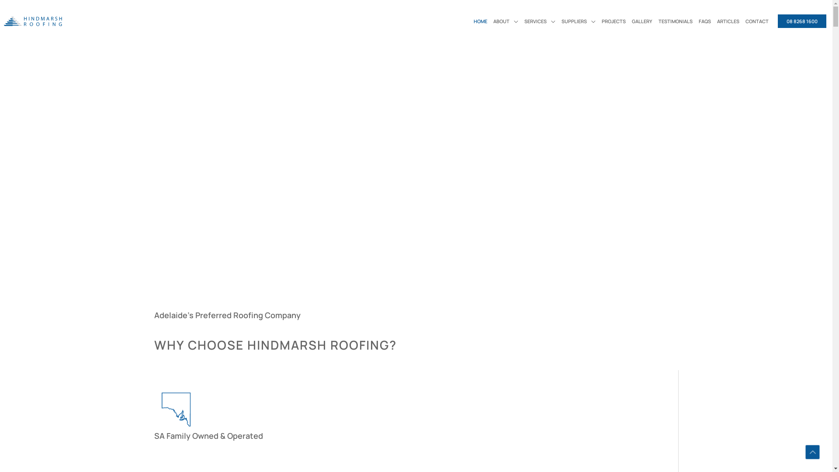 Image resolution: width=839 pixels, height=472 pixels. What do you see at coordinates (614, 21) in the screenshot?
I see `PROJECTS` at bounding box center [614, 21].